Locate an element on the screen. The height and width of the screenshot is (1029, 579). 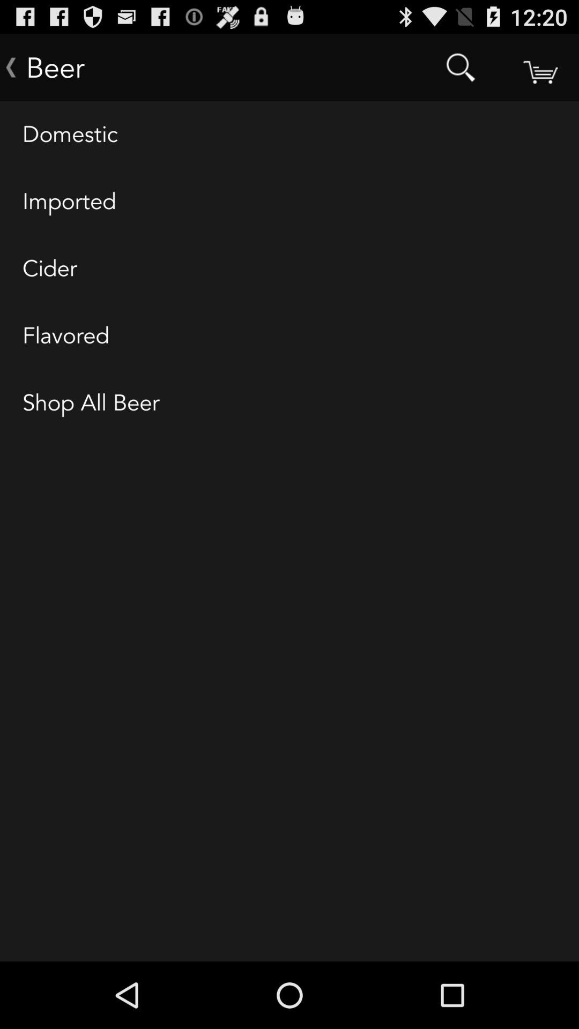
press item above cider icon is located at coordinates (289, 202).